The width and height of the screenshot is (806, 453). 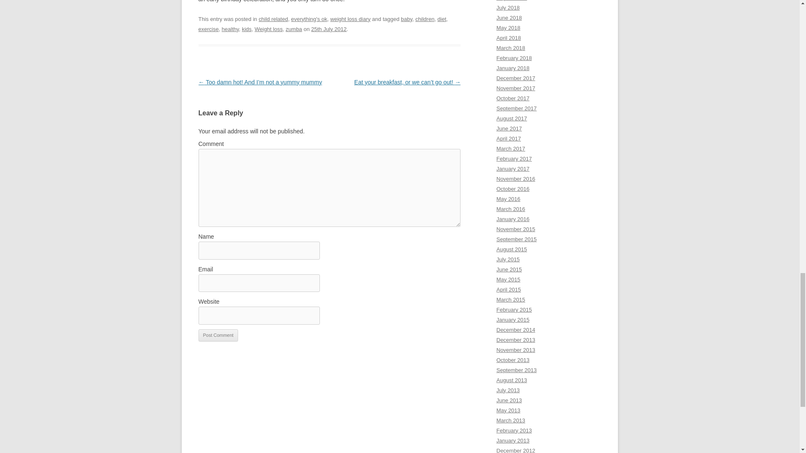 I want to click on 25th July 2012, so click(x=329, y=29).